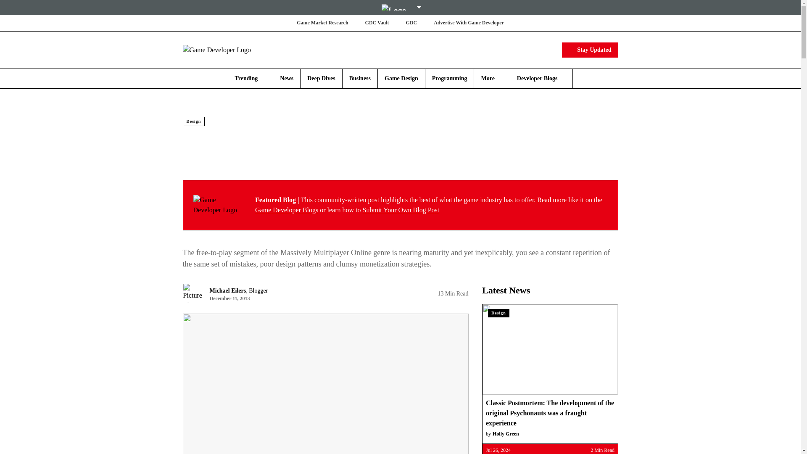 The height and width of the screenshot is (454, 807). I want to click on Deep Dives, so click(321, 78).